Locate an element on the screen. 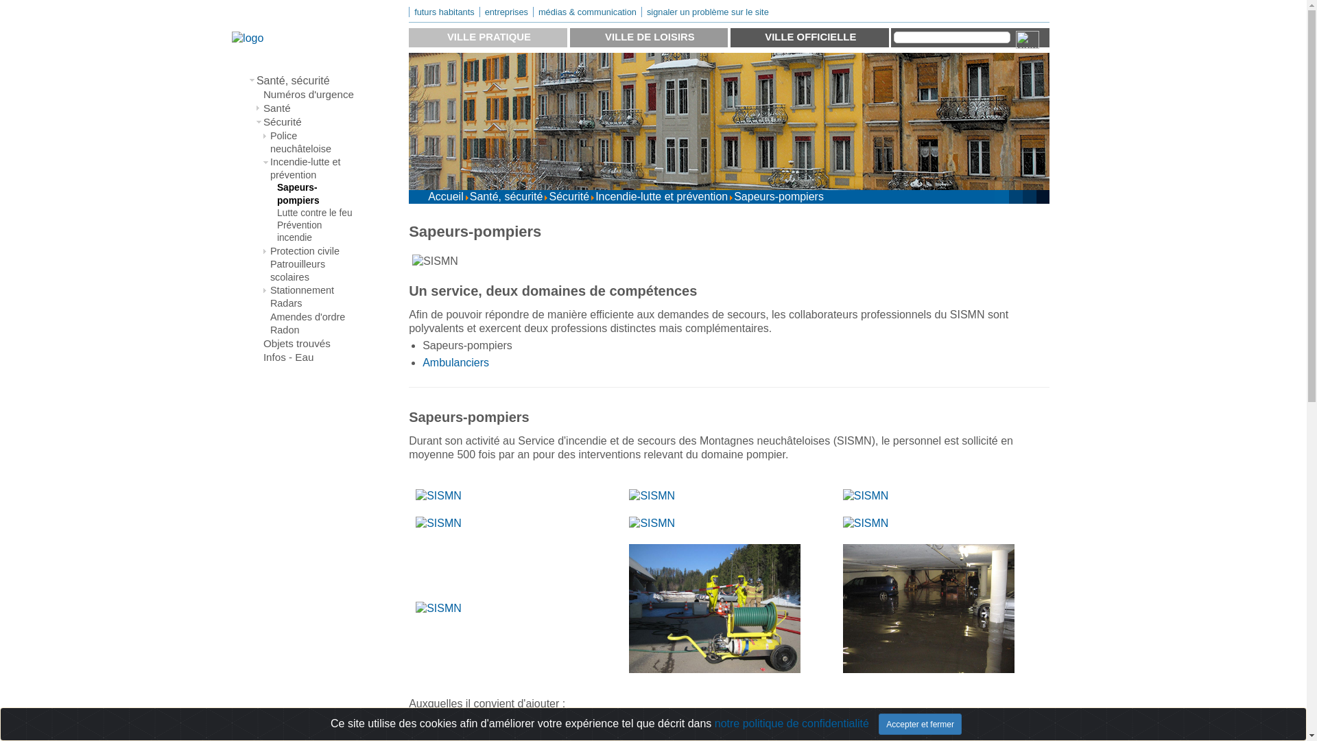  SISMN is located at coordinates (439, 609).